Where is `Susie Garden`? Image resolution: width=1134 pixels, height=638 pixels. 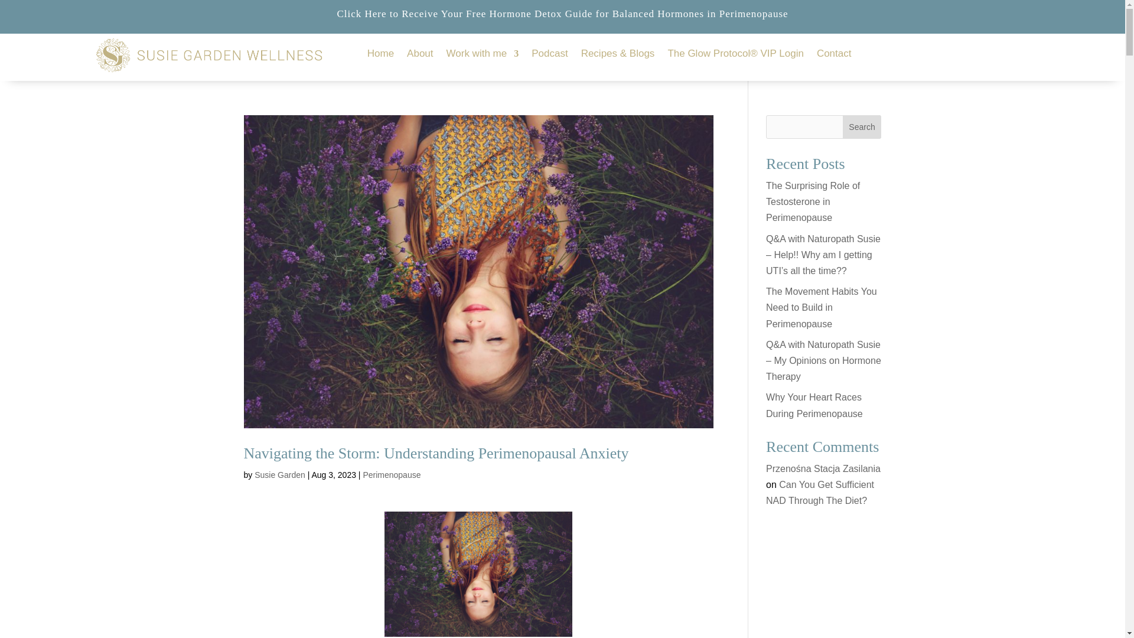 Susie Garden is located at coordinates (279, 475).